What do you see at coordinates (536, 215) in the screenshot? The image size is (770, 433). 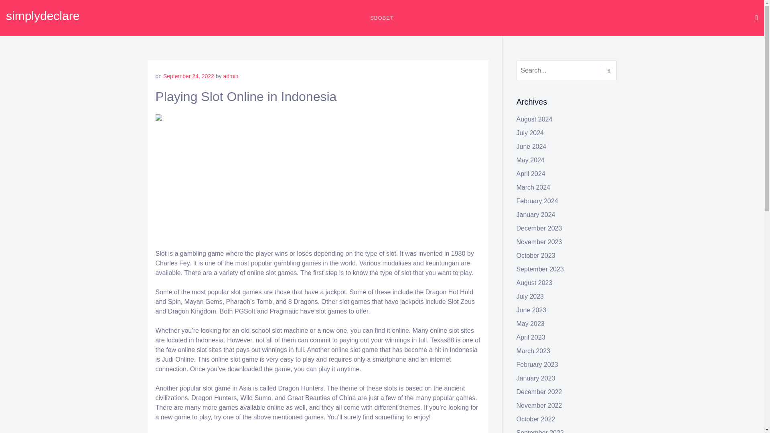 I see `January 2024` at bounding box center [536, 215].